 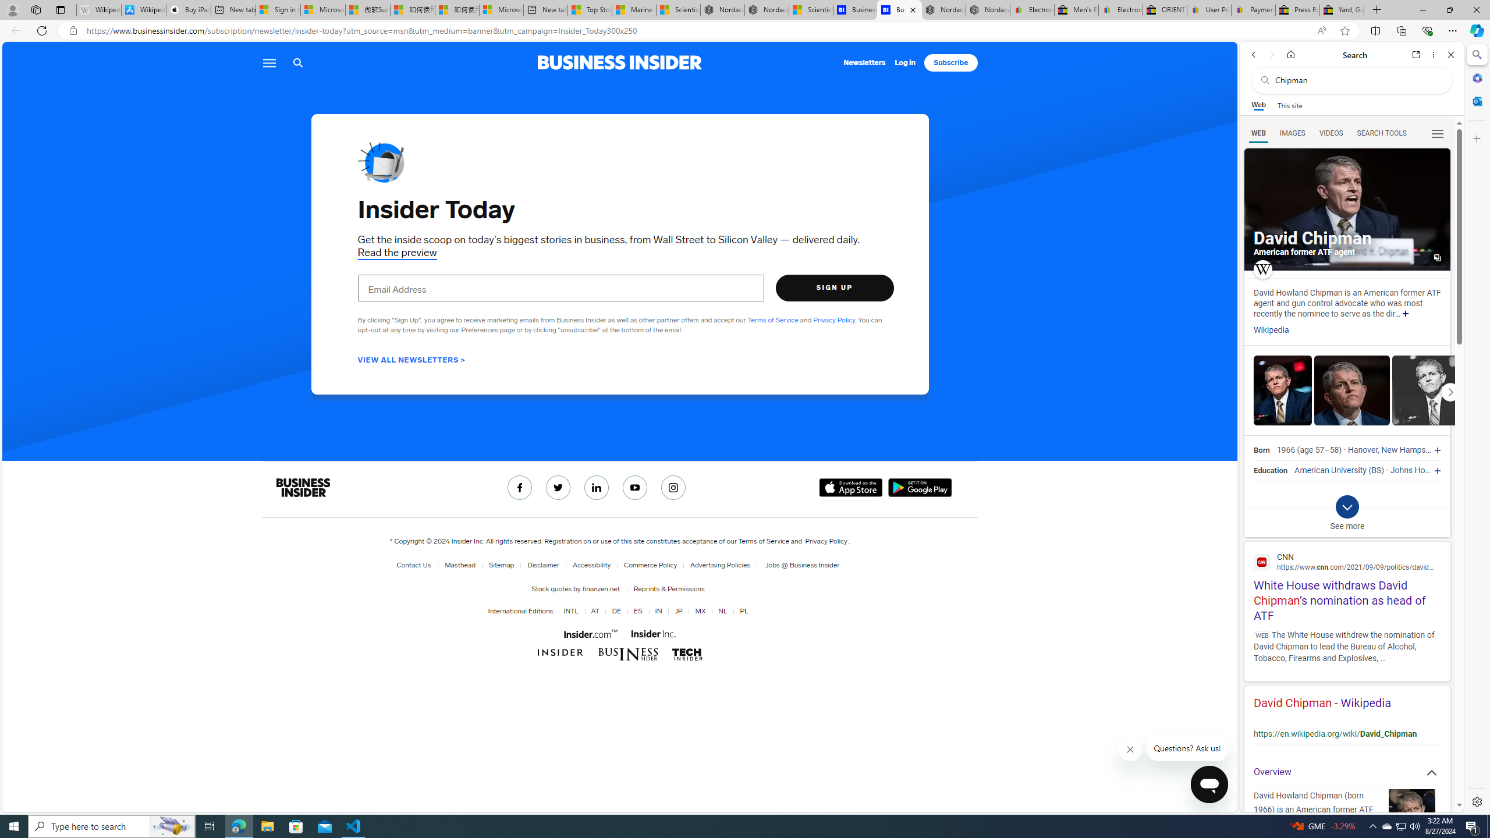 I want to click on Tech Insider Logo, so click(x=687, y=654).